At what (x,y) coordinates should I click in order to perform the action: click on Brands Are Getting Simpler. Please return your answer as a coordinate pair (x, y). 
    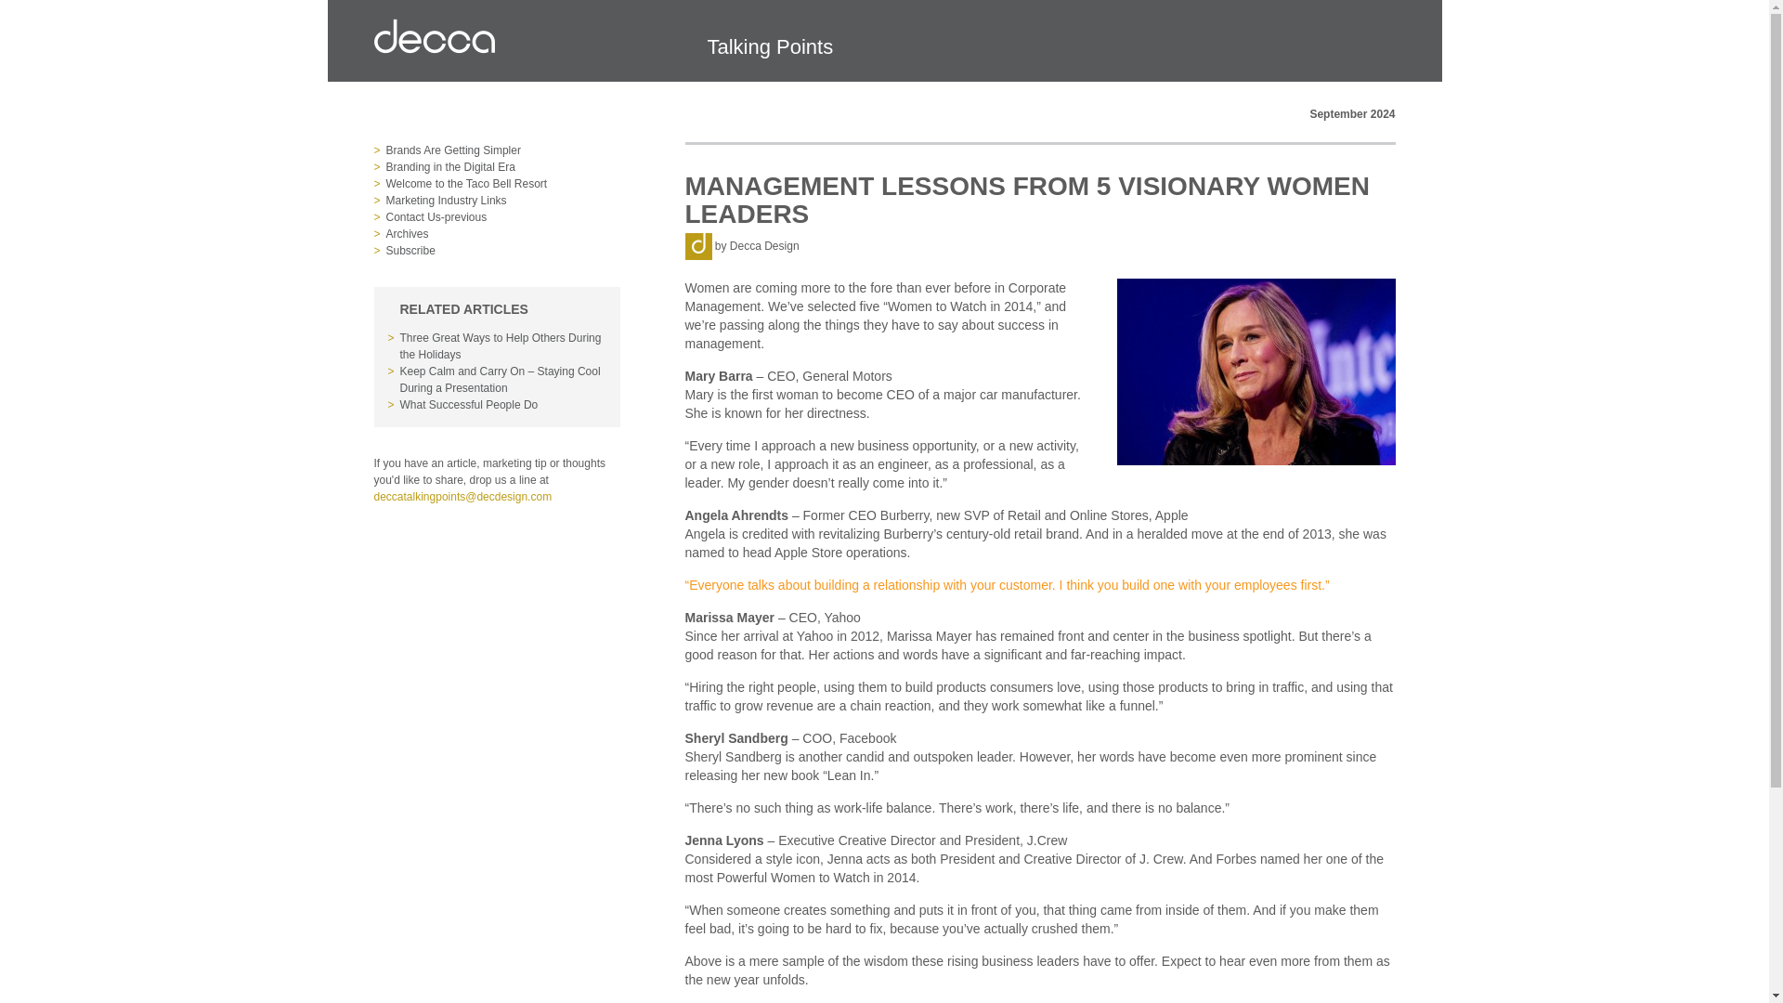
    Looking at the image, I should click on (503, 150).